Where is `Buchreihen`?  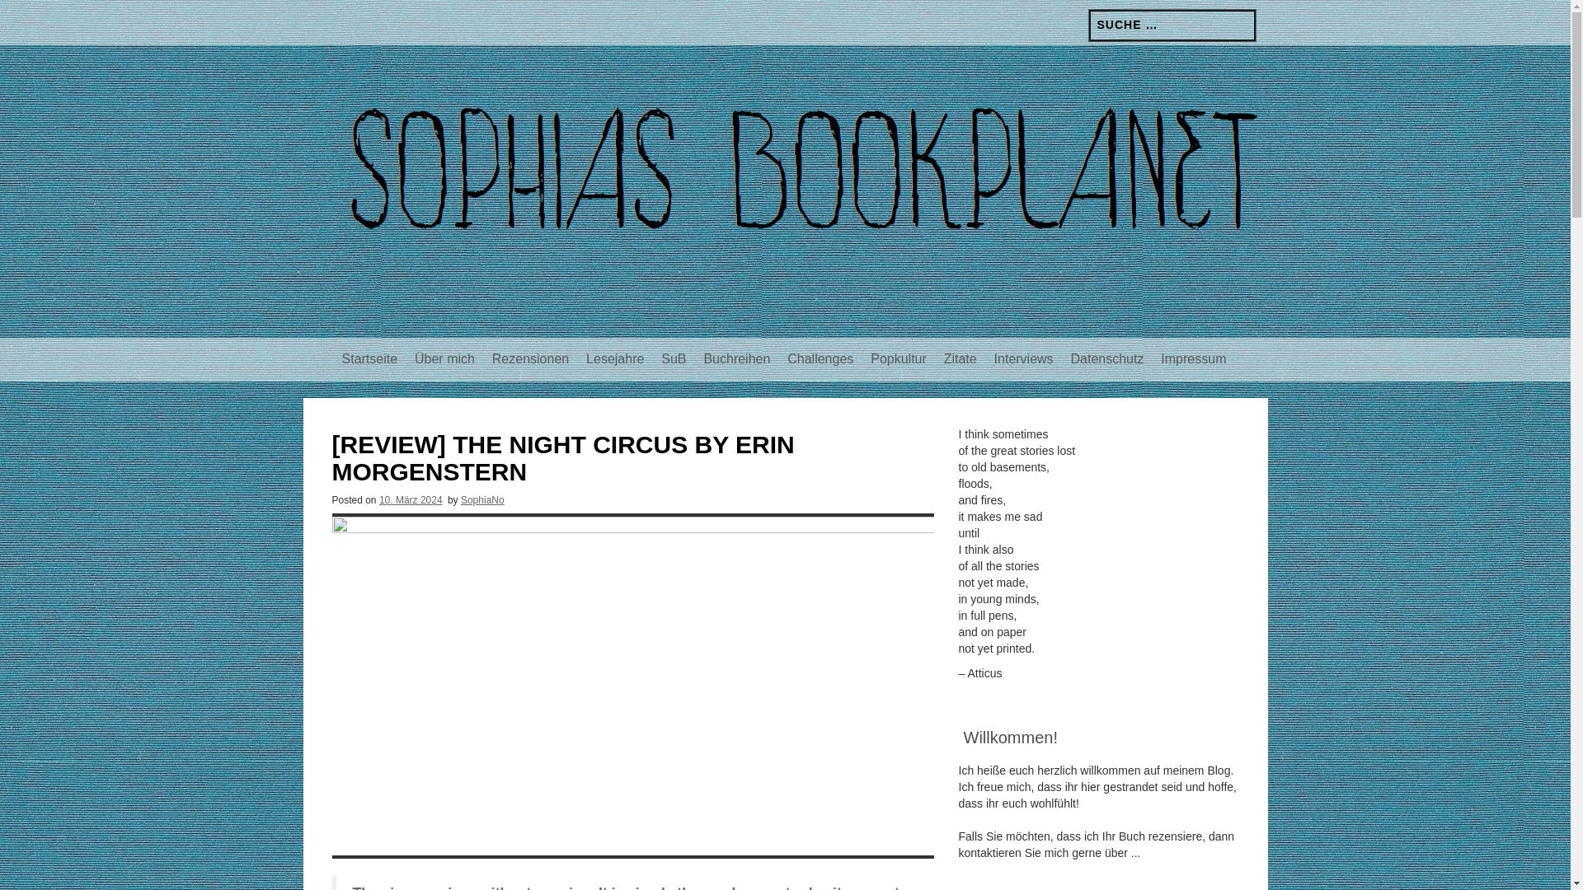
Buchreihen is located at coordinates (736, 359).